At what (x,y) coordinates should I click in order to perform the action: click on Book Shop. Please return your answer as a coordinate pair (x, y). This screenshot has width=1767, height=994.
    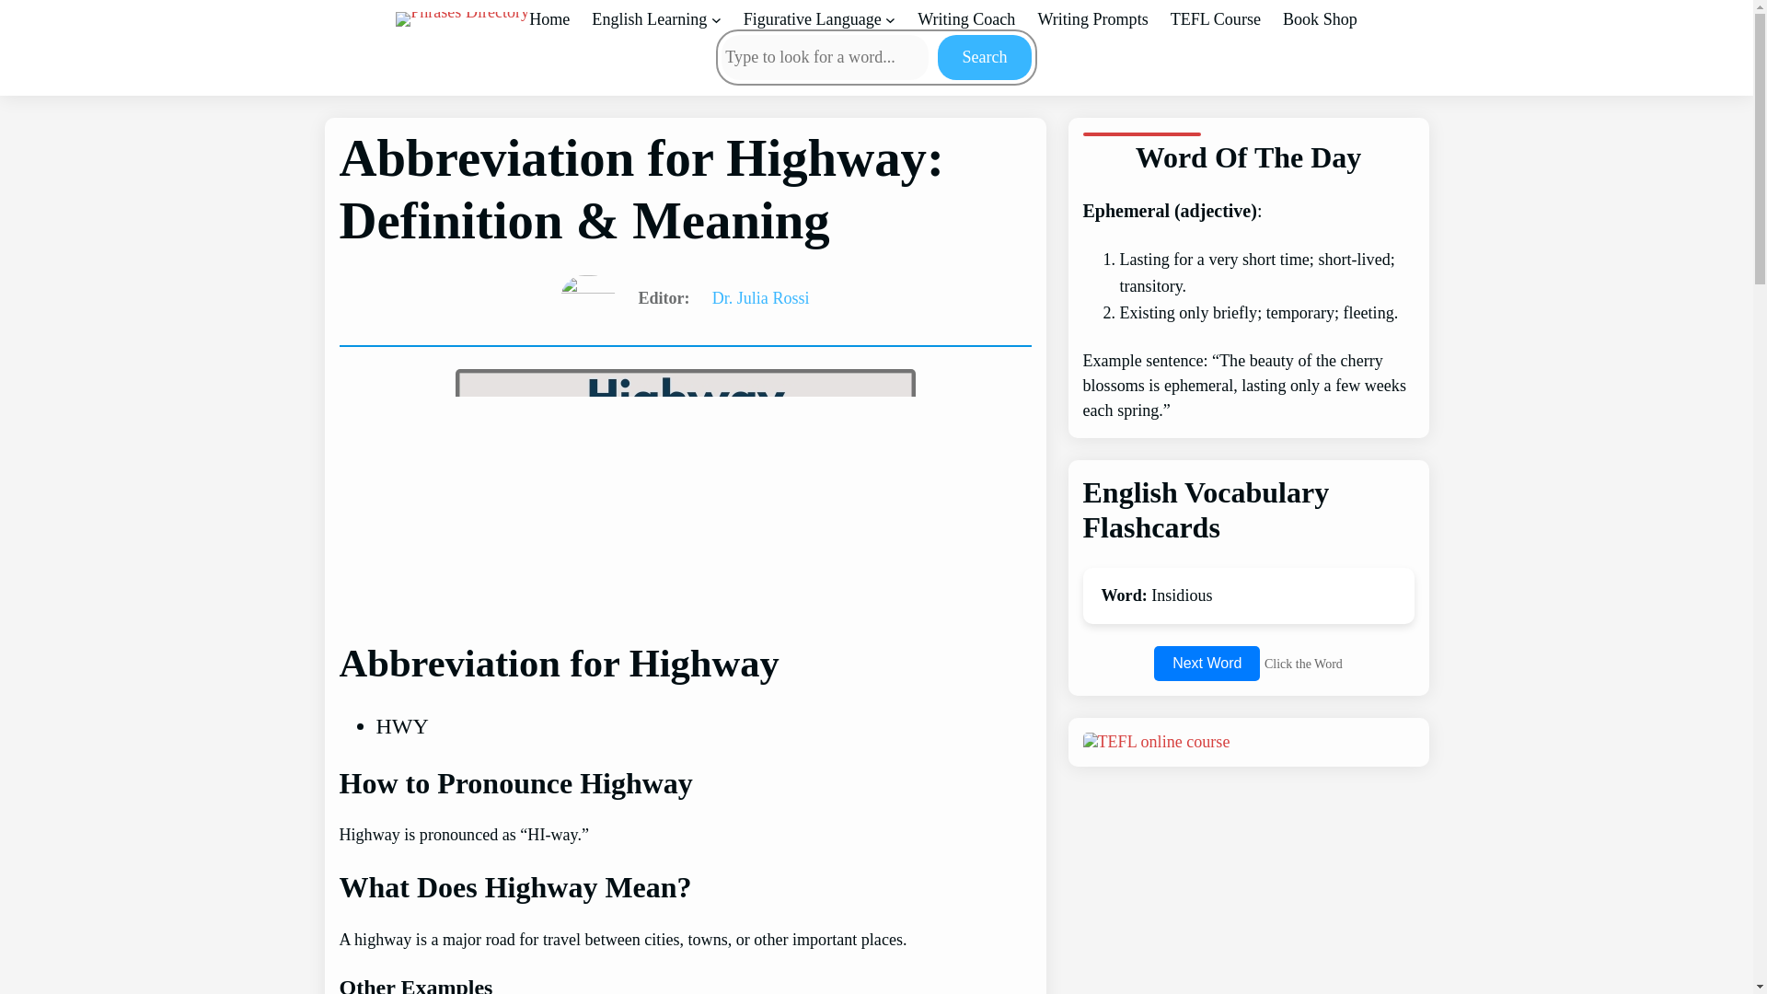
    Looking at the image, I should click on (1320, 19).